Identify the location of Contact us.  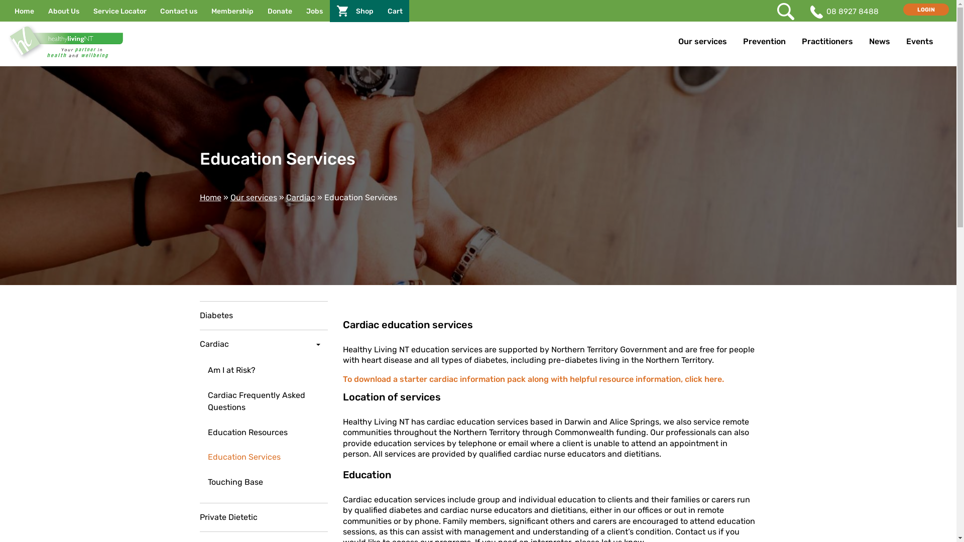
(179, 11).